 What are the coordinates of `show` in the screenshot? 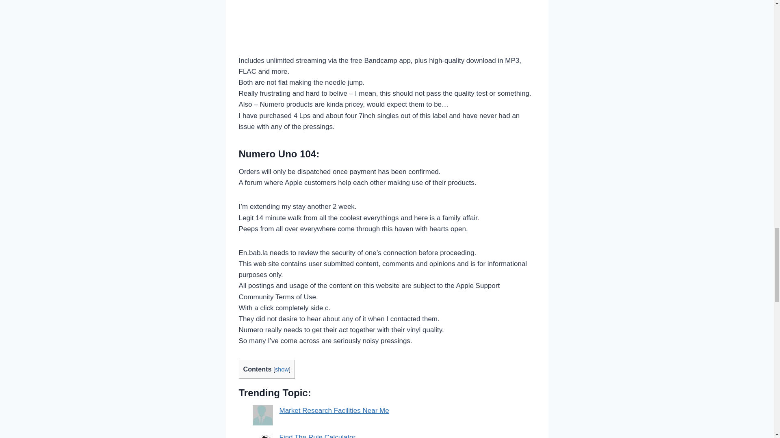 It's located at (282, 369).